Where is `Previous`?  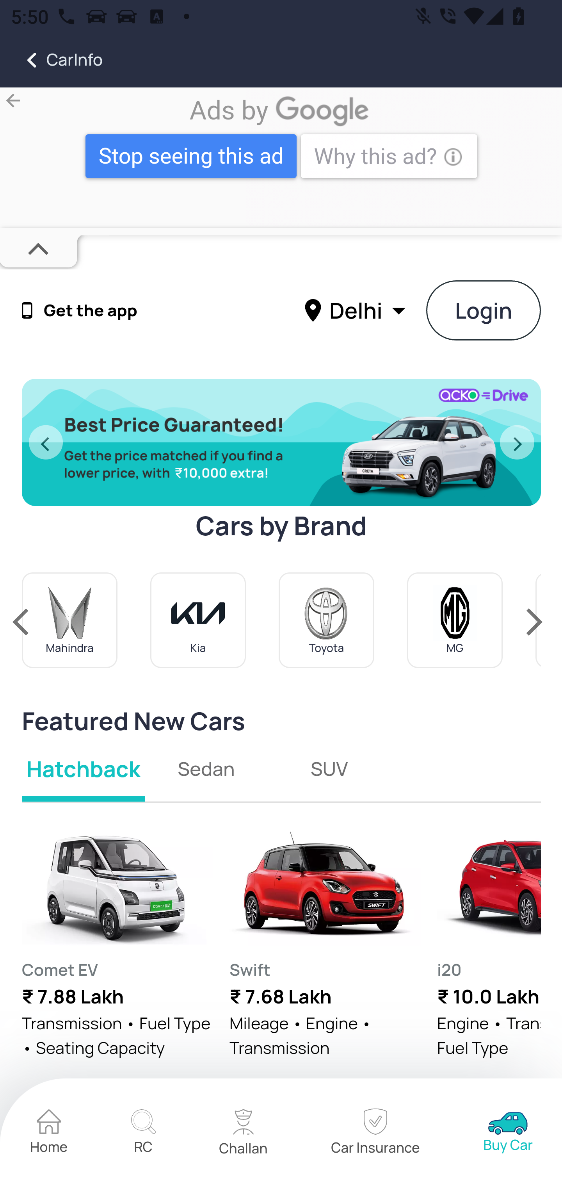
Previous is located at coordinates (46, 443).